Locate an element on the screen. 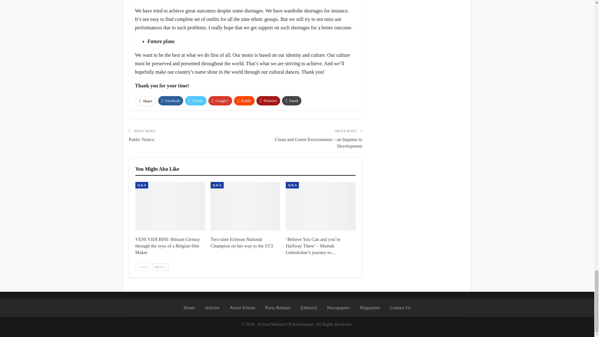 This screenshot has height=337, width=599. Two-time Eritrean National  Champion on her way to the UCI is located at coordinates (242, 242).